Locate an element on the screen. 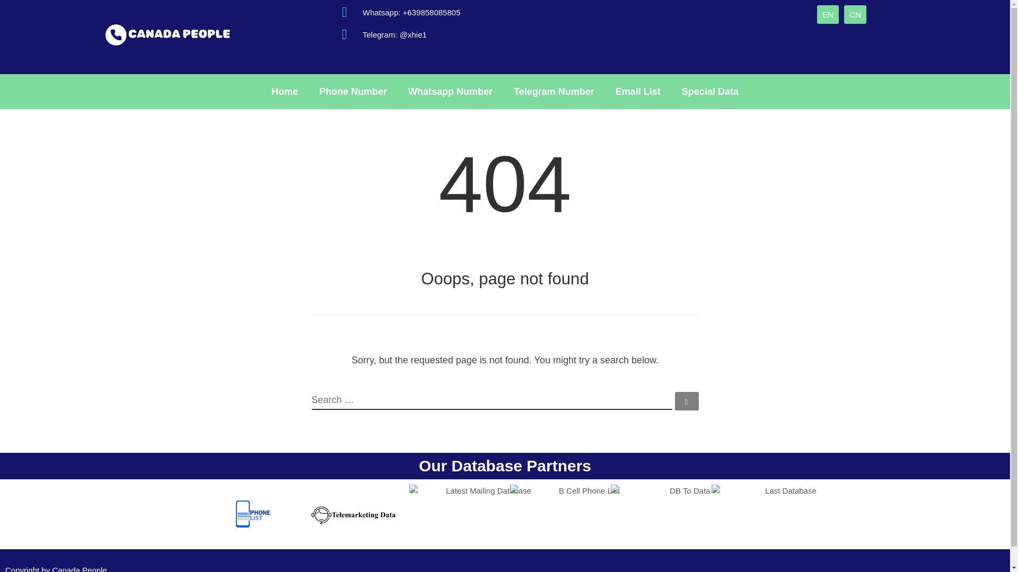 This screenshot has width=1018, height=572. Special Data is located at coordinates (710, 91).